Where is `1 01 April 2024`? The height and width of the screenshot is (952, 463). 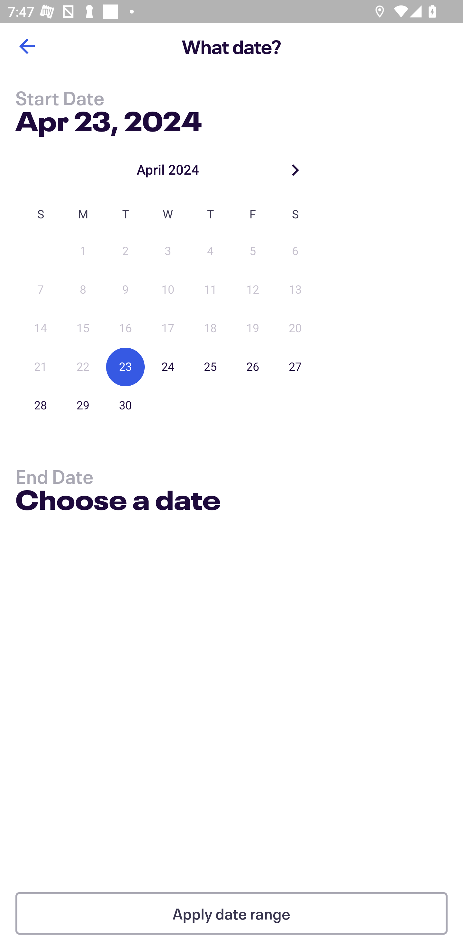 1 01 April 2024 is located at coordinates (83, 251).